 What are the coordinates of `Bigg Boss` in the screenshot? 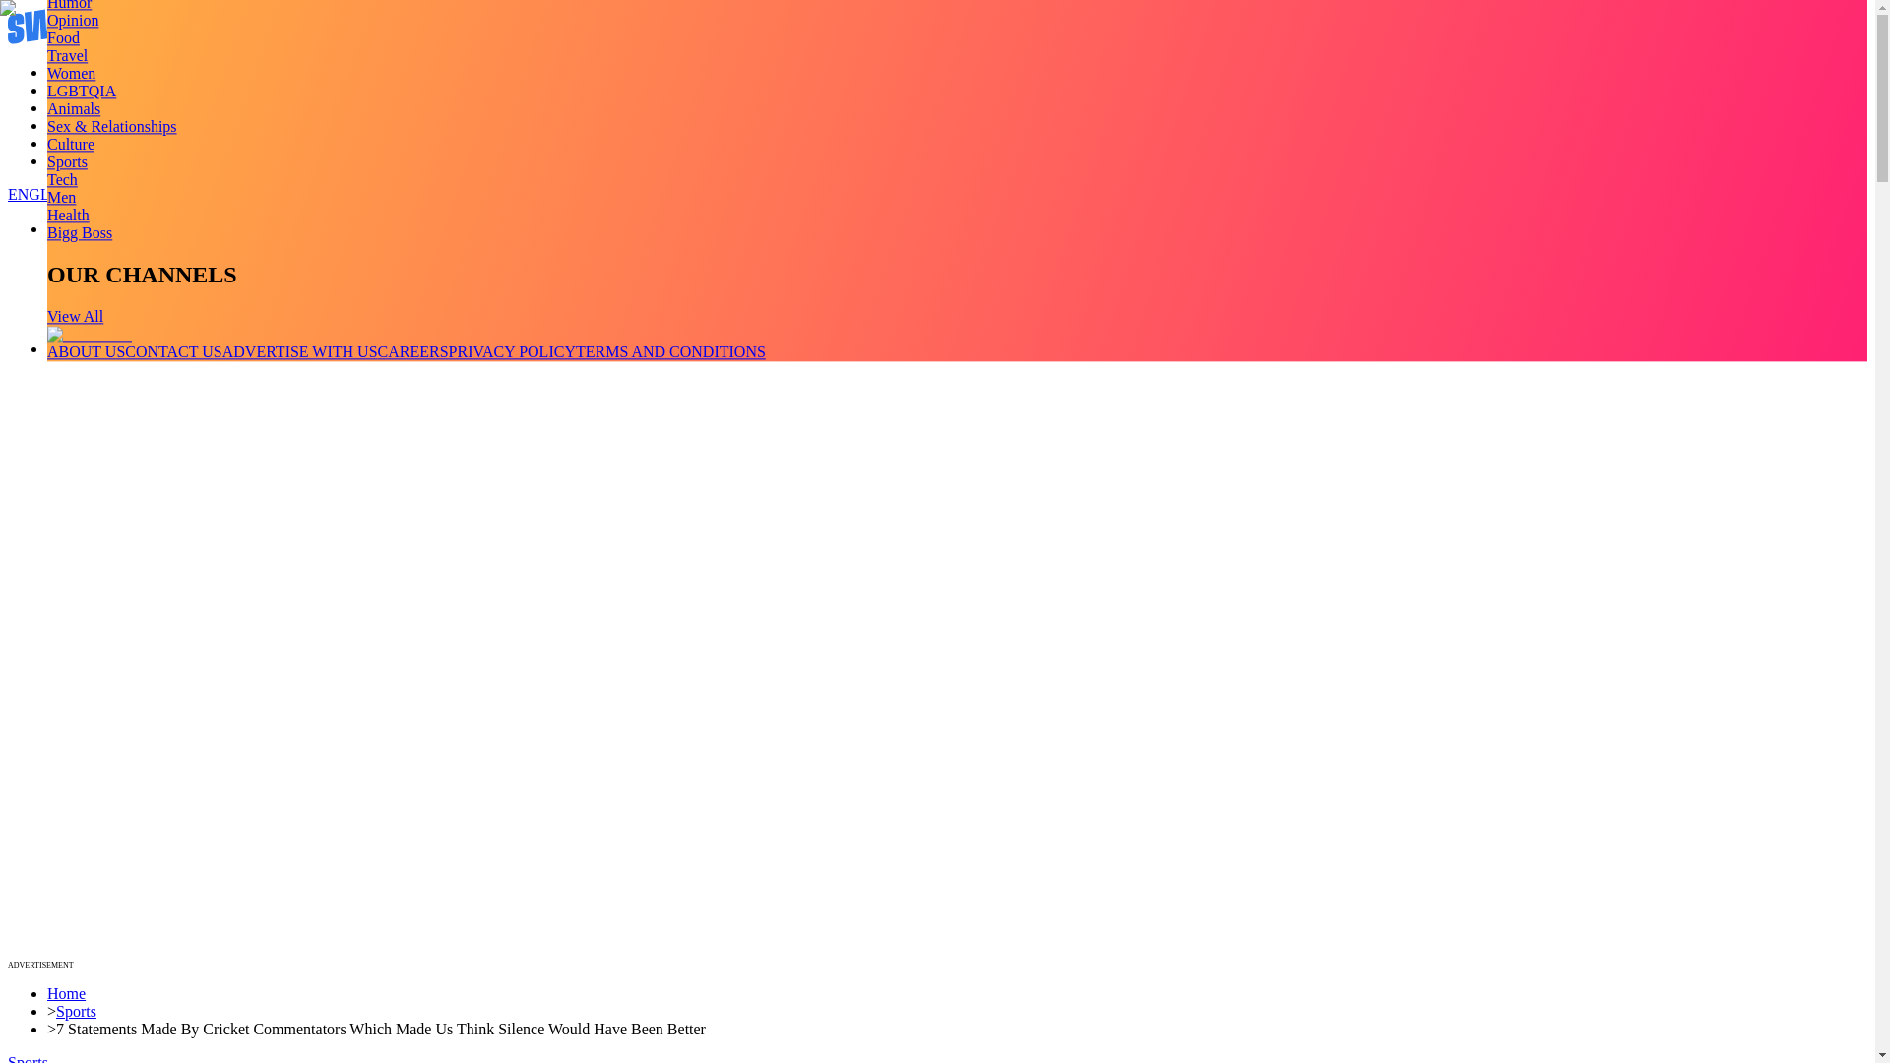 It's located at (79, 232).